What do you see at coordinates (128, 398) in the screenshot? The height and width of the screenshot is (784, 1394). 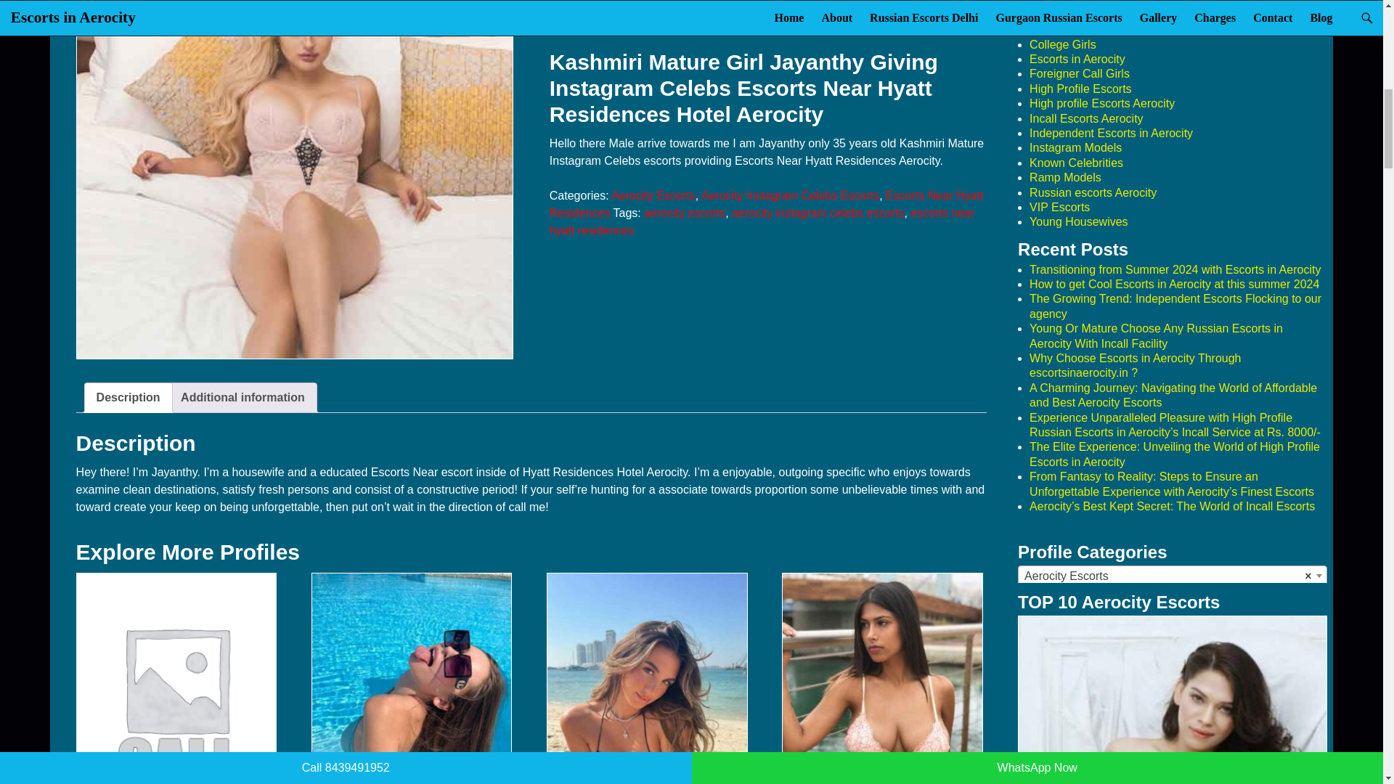 I see `Description` at bounding box center [128, 398].